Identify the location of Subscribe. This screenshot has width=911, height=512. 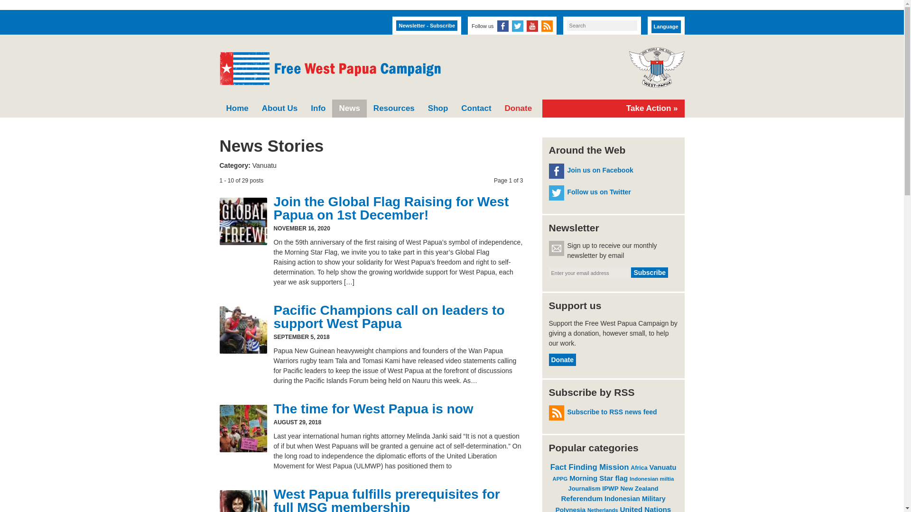
(649, 272).